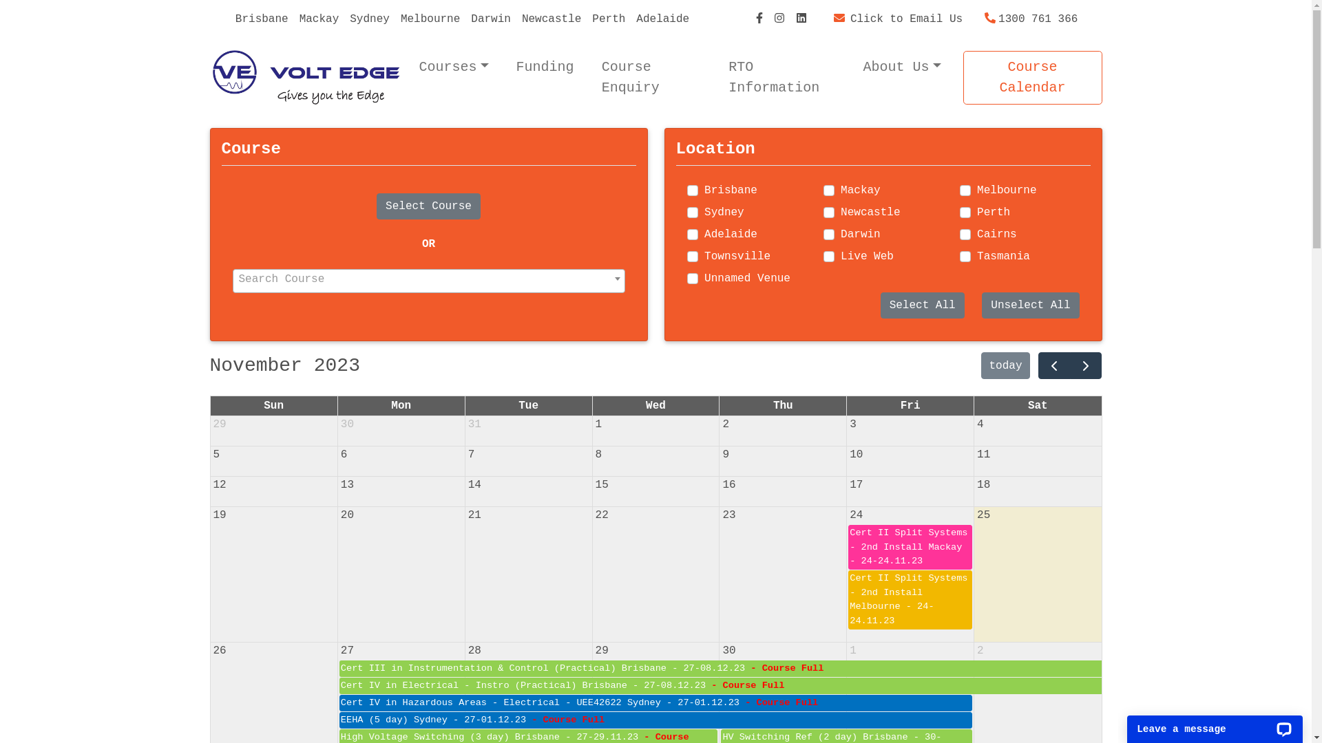 This screenshot has width=1322, height=743. Describe the element at coordinates (784, 406) in the screenshot. I see `Thu` at that location.